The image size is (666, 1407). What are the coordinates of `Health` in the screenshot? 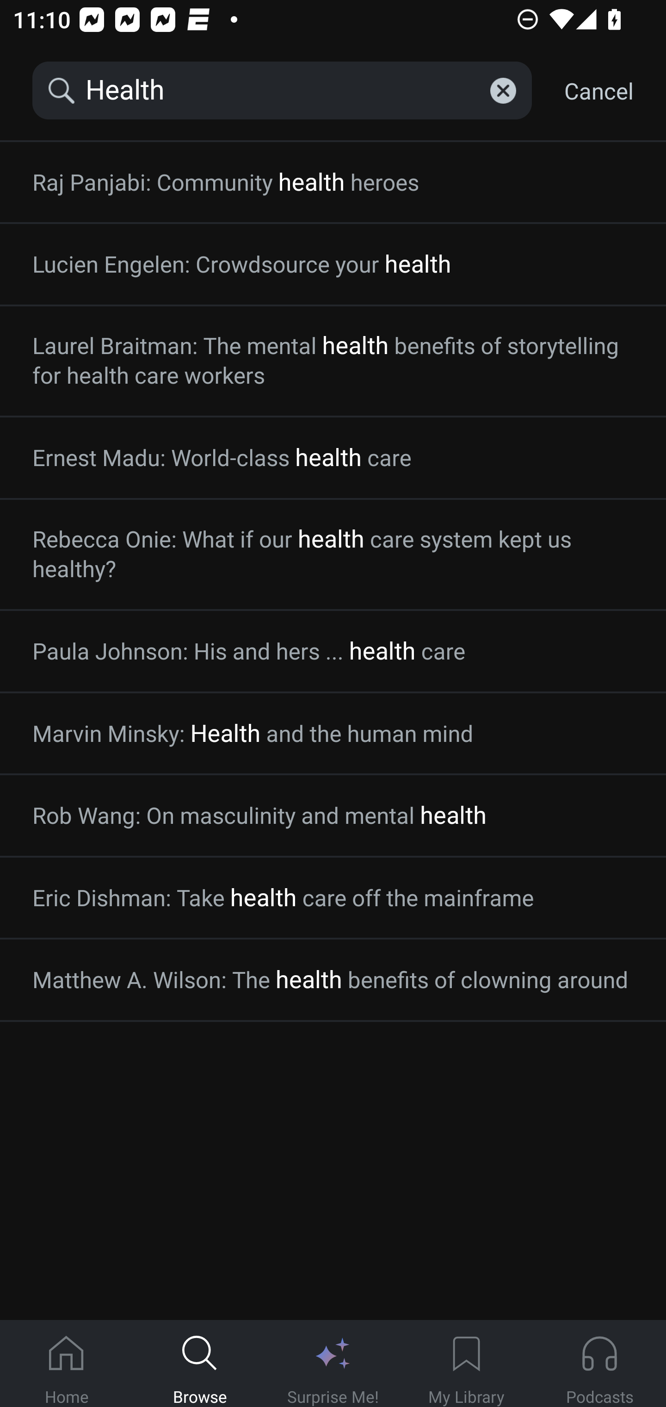 It's located at (282, 91).